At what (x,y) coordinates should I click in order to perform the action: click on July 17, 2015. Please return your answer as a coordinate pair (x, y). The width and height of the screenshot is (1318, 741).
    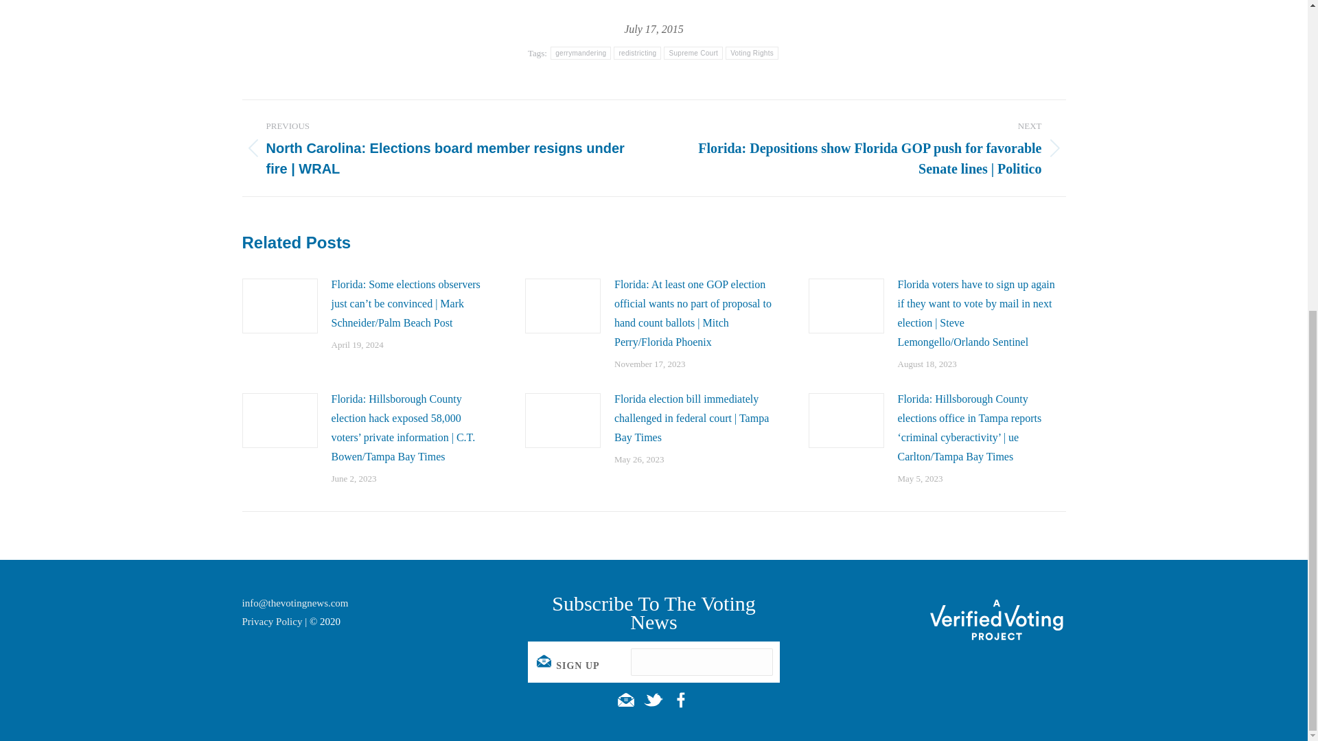
    Looking at the image, I should click on (654, 29).